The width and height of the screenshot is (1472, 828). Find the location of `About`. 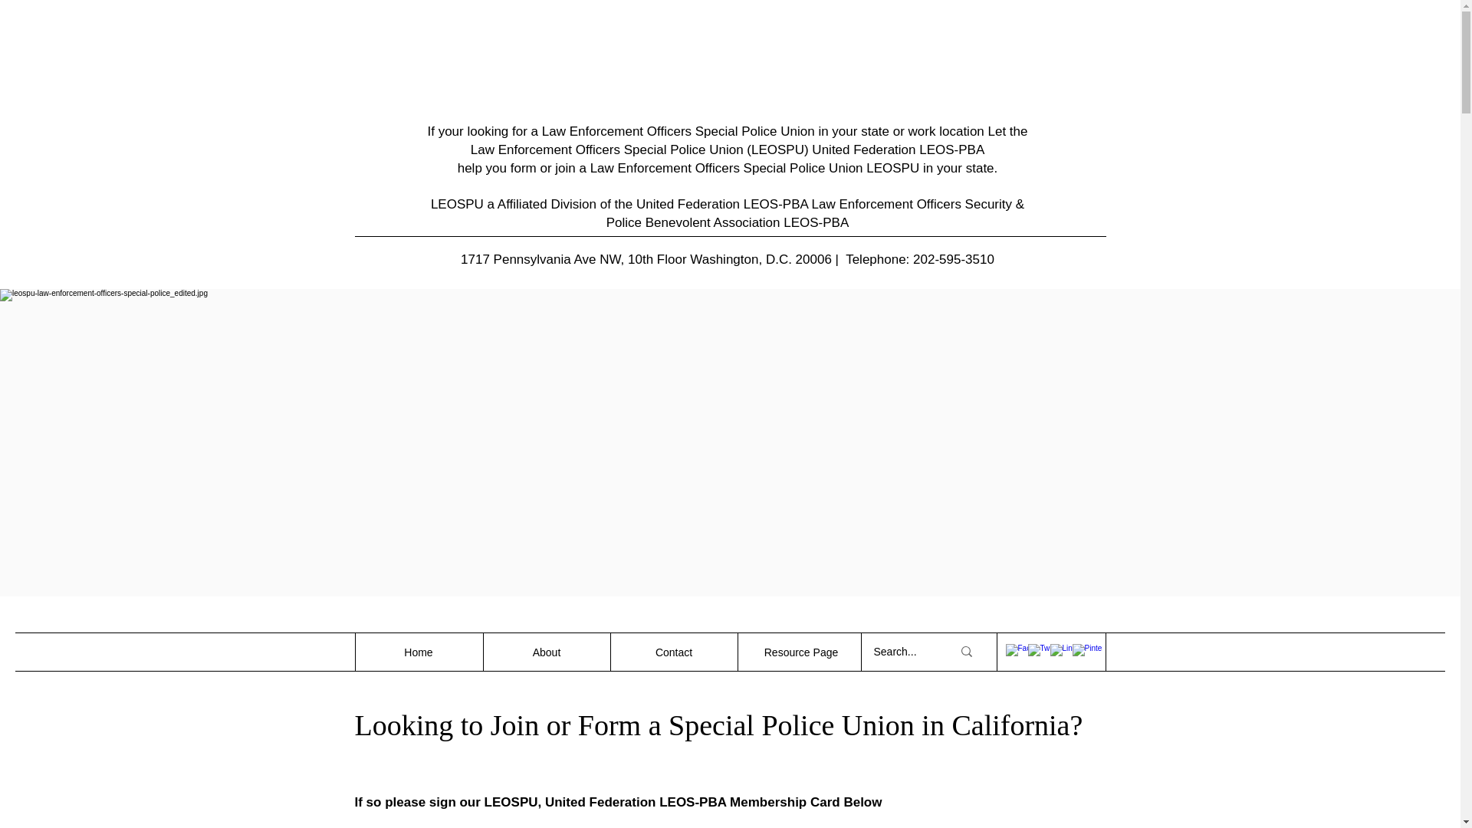

About is located at coordinates (546, 652).